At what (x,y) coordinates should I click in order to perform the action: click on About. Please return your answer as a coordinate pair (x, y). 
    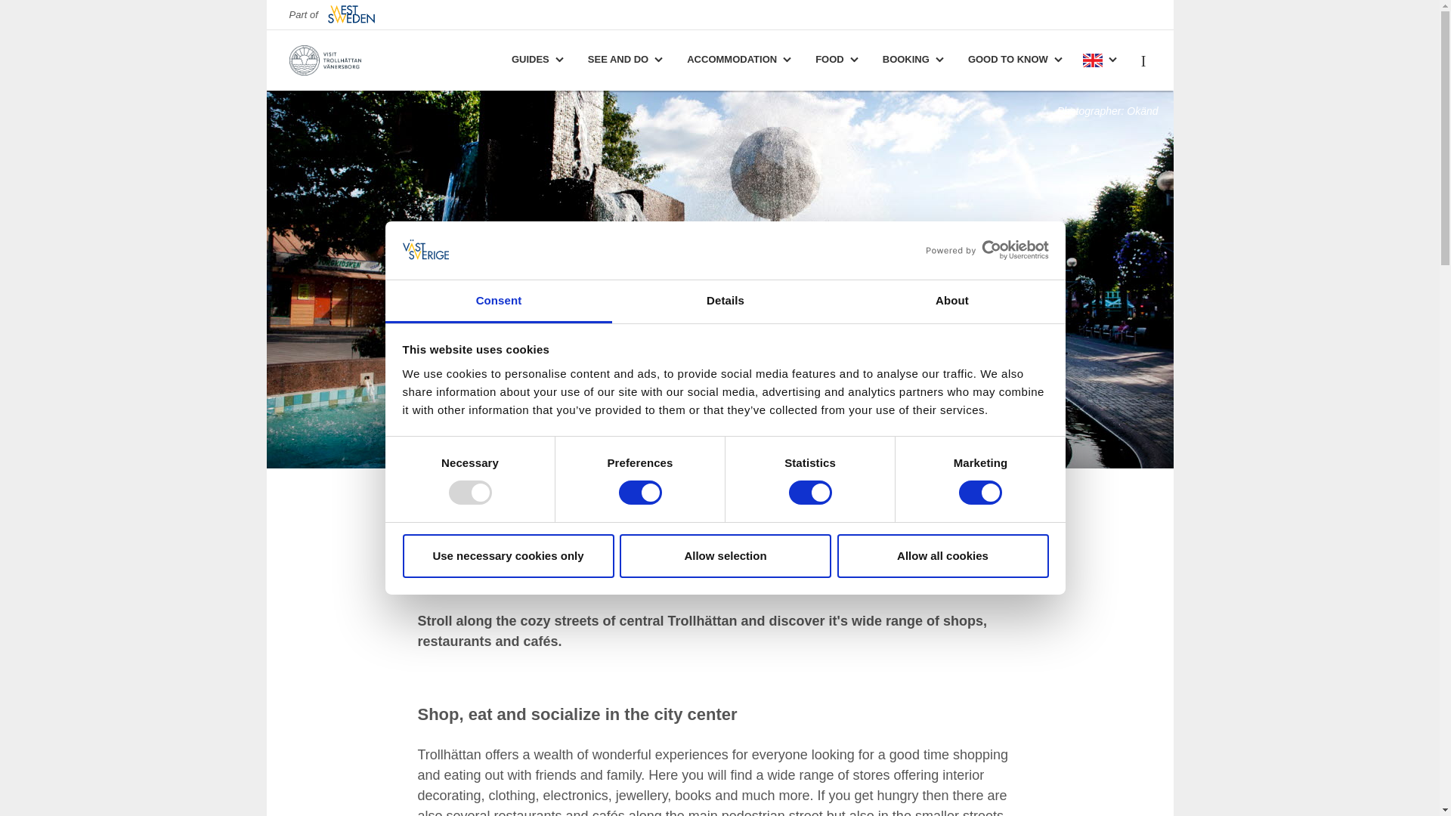
    Looking at the image, I should click on (951, 301).